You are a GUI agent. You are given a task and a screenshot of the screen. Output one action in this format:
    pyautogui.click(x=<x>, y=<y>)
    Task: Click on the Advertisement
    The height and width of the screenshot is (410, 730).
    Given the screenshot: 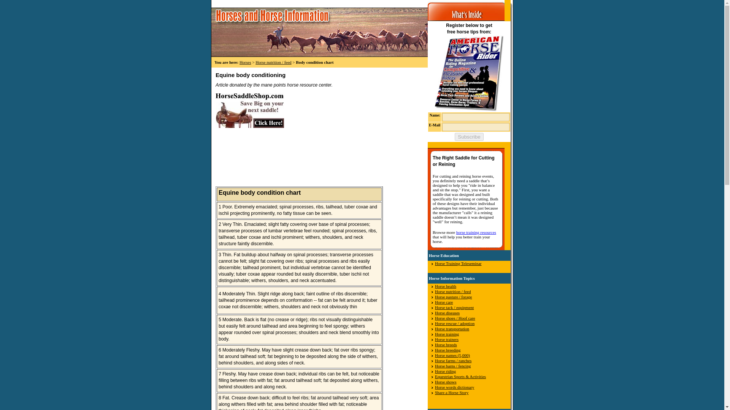 What is the action you would take?
    pyautogui.click(x=272, y=137)
    